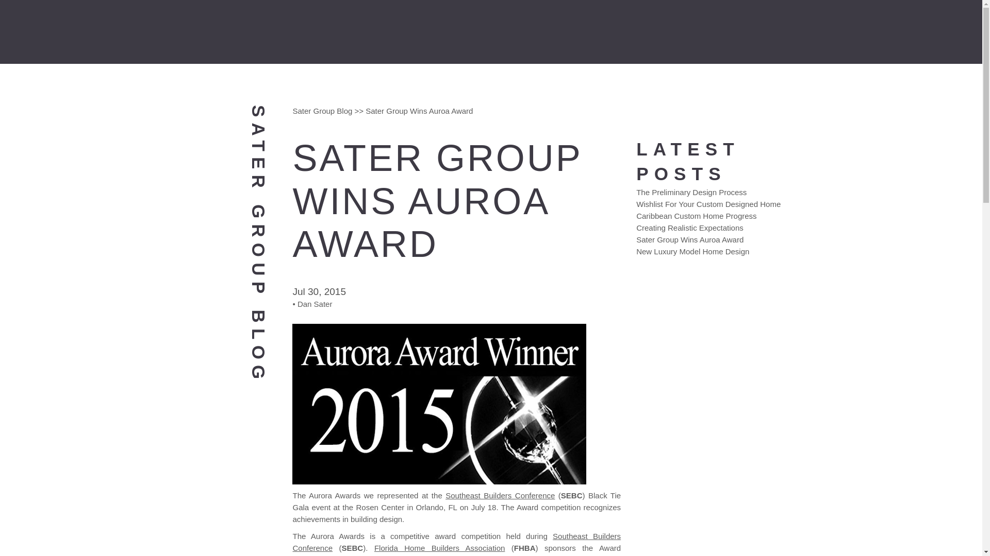 Image resolution: width=990 pixels, height=556 pixels. What do you see at coordinates (696, 216) in the screenshot?
I see `Caribbean Custom Home Progress` at bounding box center [696, 216].